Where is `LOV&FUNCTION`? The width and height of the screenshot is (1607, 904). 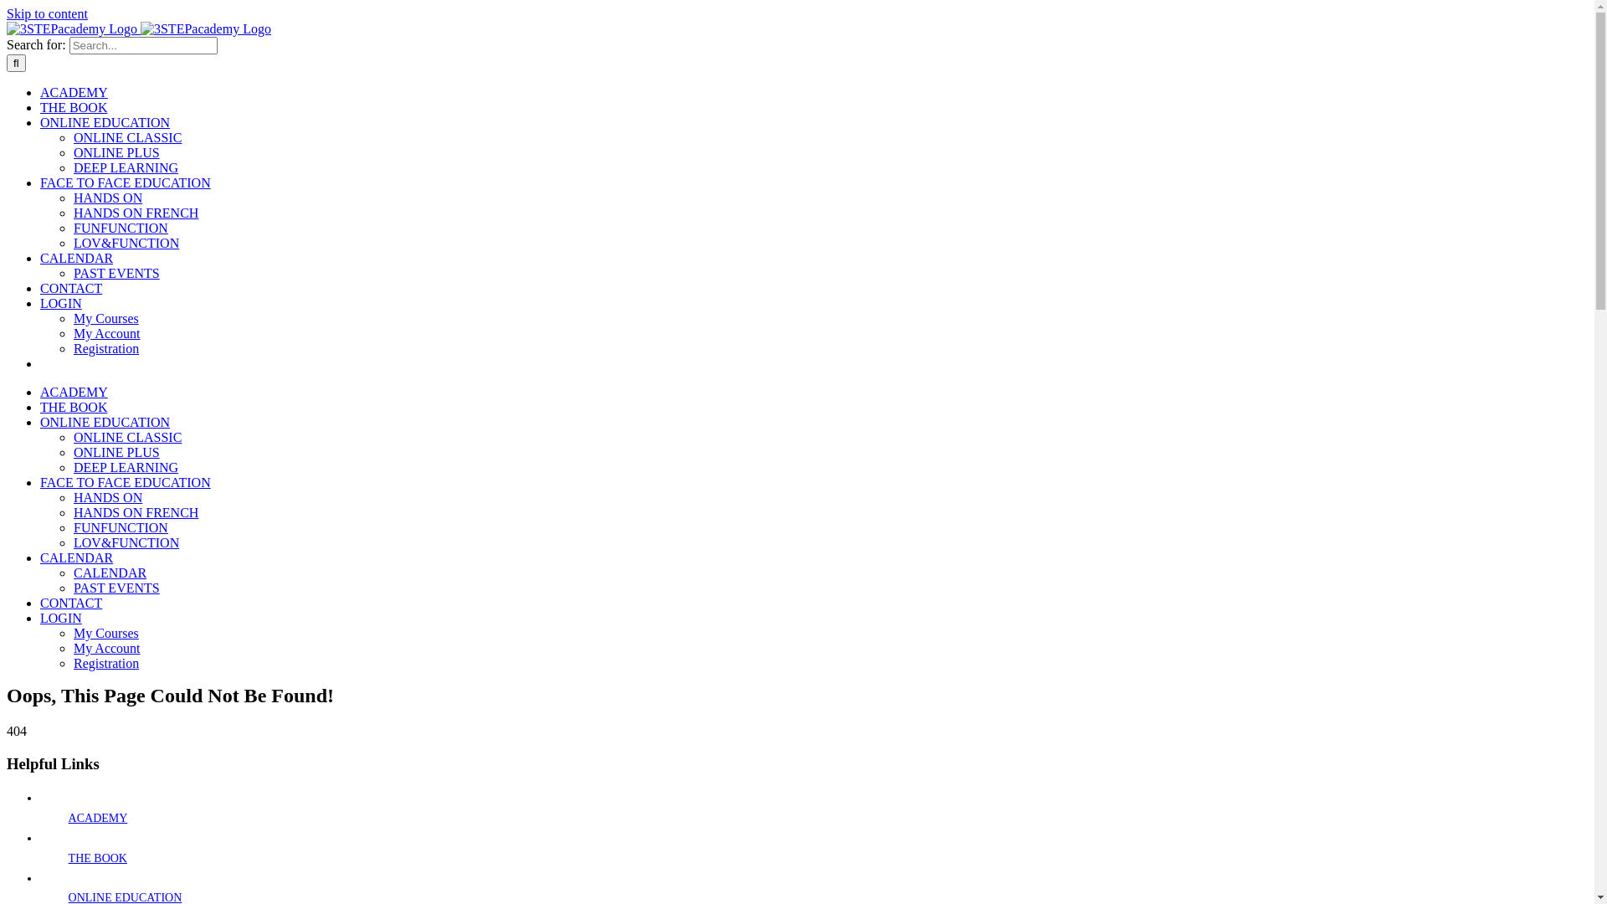 LOV&FUNCTION is located at coordinates (126, 542).